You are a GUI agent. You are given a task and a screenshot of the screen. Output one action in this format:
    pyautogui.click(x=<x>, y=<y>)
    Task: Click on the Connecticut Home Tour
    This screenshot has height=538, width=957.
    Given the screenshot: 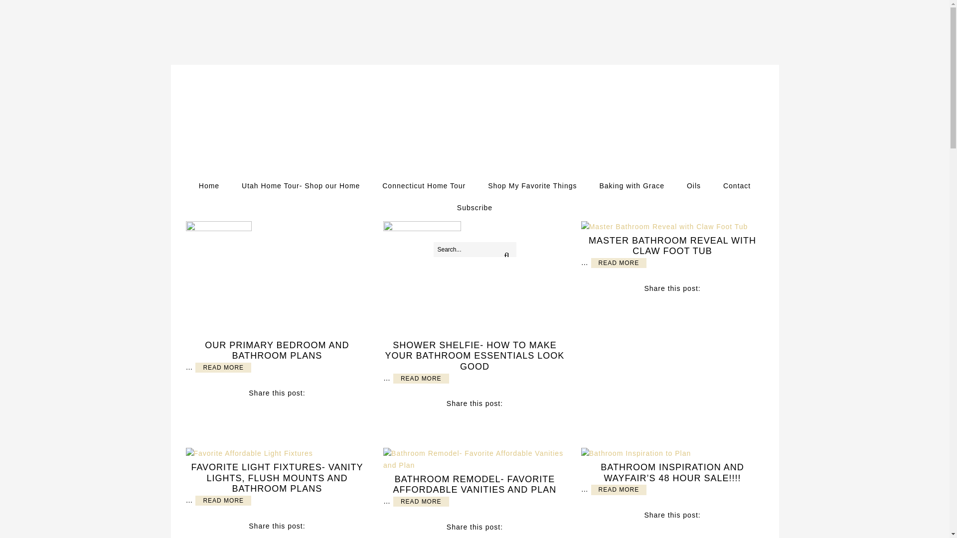 What is the action you would take?
    pyautogui.click(x=424, y=186)
    